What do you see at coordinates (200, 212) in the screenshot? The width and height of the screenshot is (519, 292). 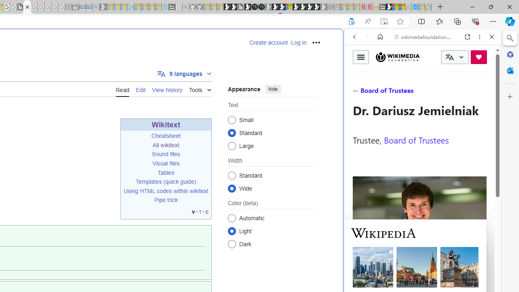 I see `t` at bounding box center [200, 212].